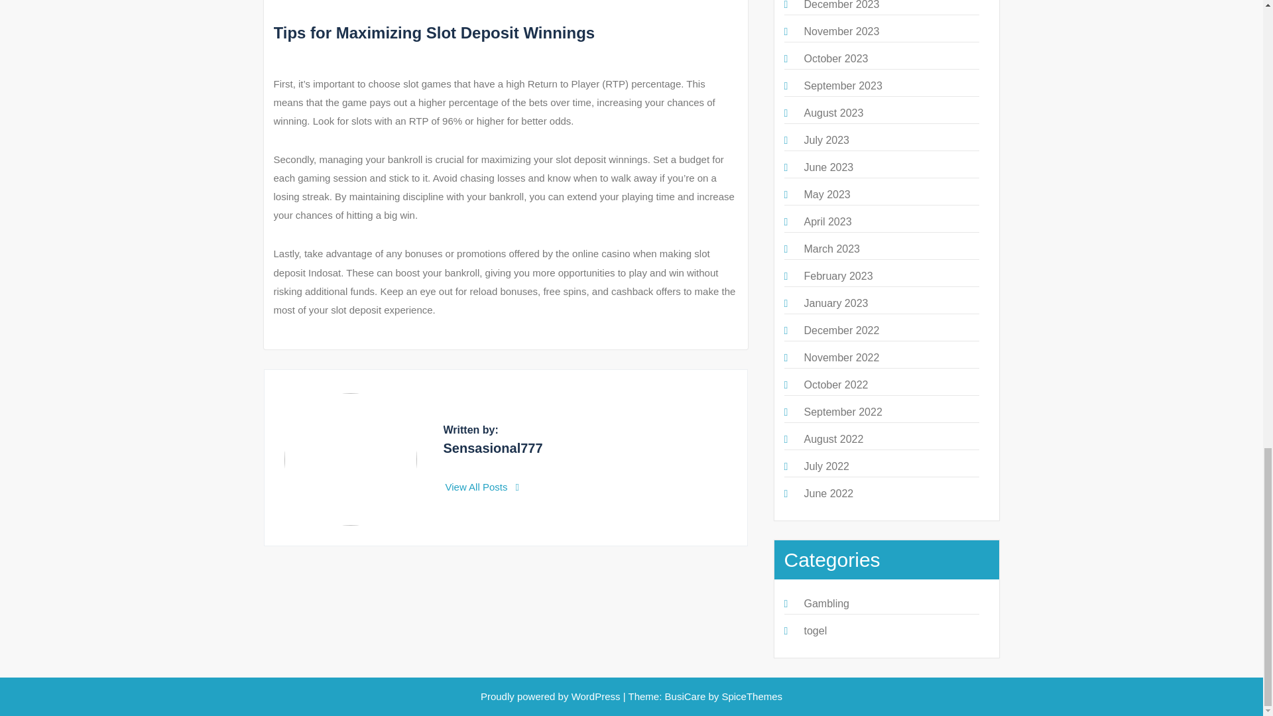  I want to click on September 2023, so click(842, 86).